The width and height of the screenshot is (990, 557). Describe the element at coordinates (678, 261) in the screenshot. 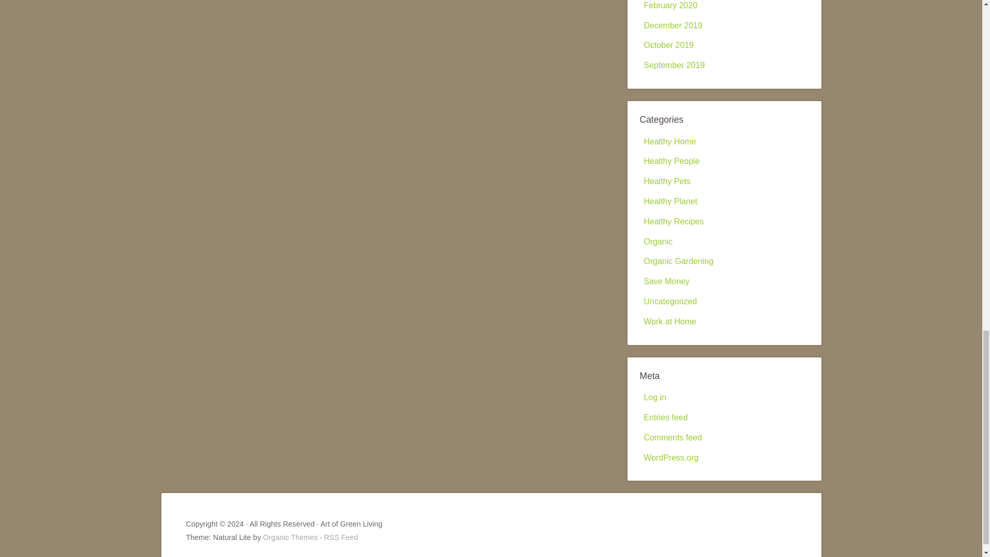

I see `Organic Gardening` at that location.